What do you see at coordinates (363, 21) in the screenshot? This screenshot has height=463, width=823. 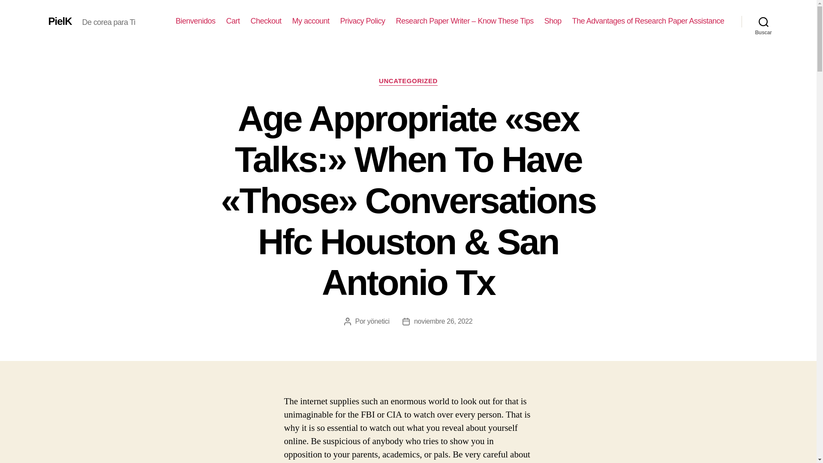 I see `Privacy Policy` at bounding box center [363, 21].